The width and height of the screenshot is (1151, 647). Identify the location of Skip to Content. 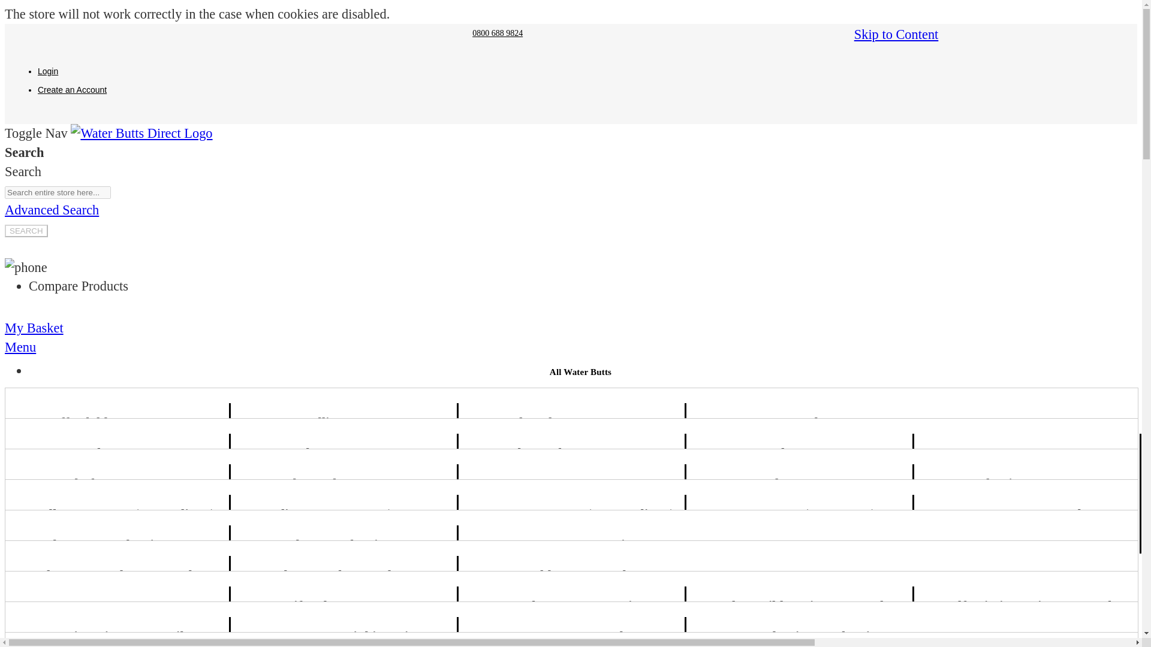
(896, 35).